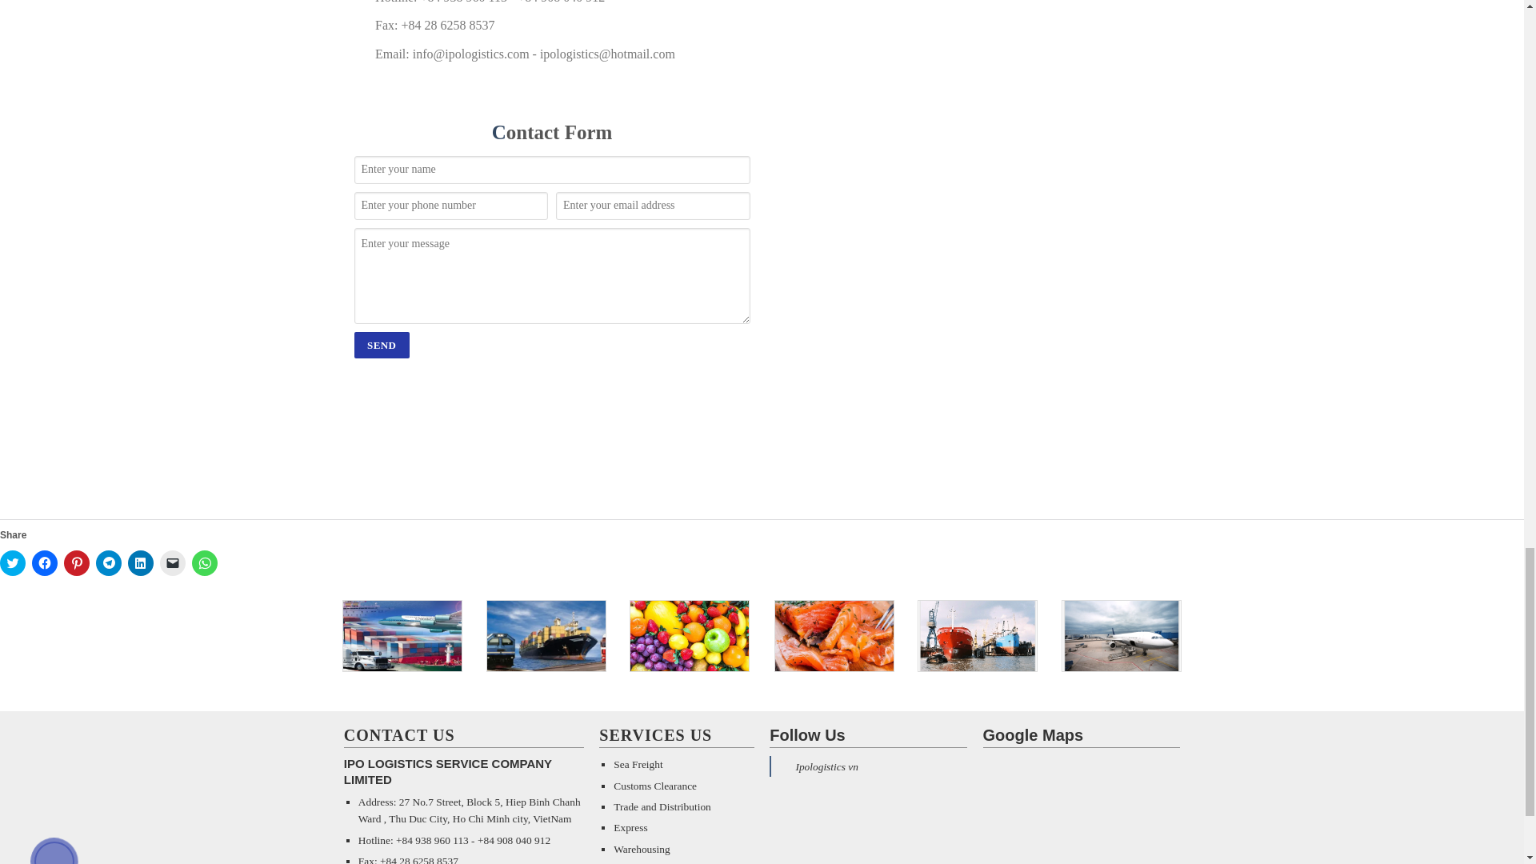 The image size is (1536, 864). Describe the element at coordinates (141, 563) in the screenshot. I see `Click to share on LinkedIn` at that location.